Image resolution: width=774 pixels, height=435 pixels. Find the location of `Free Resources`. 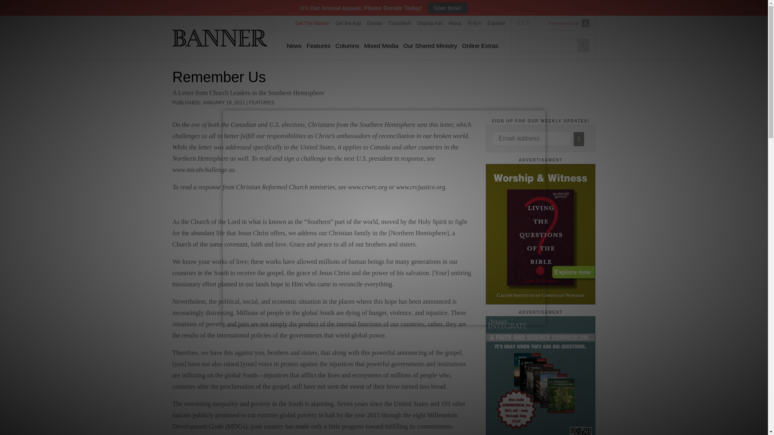

Free Resources is located at coordinates (564, 23).